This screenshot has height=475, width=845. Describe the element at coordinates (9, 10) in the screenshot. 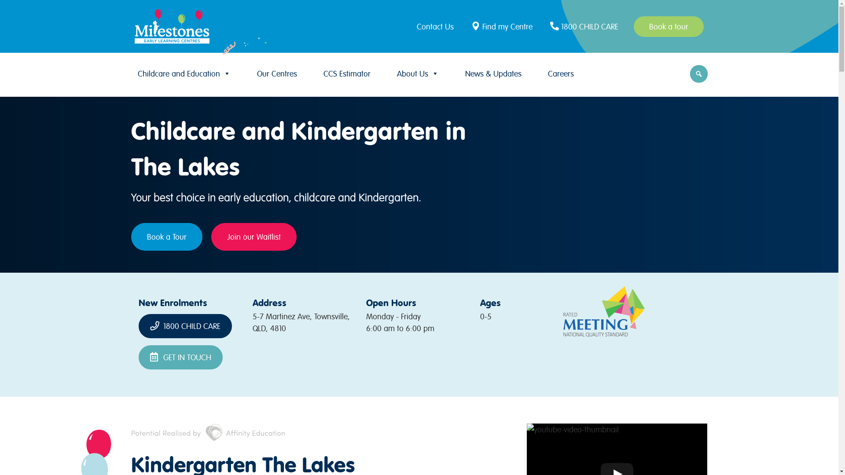

I see `Search` at that location.